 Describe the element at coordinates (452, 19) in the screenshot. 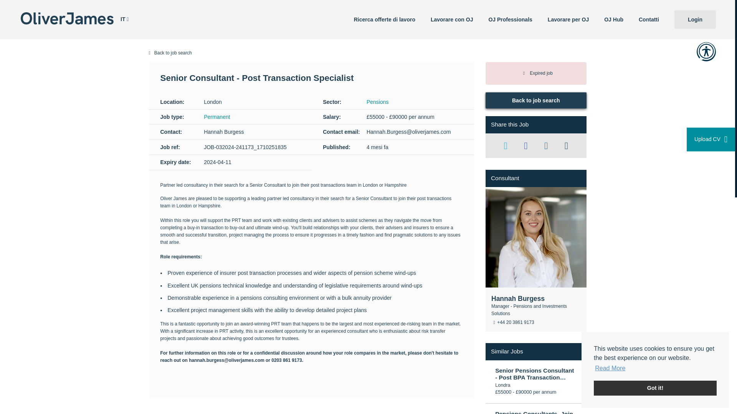

I see `Lavorare con OJ` at that location.